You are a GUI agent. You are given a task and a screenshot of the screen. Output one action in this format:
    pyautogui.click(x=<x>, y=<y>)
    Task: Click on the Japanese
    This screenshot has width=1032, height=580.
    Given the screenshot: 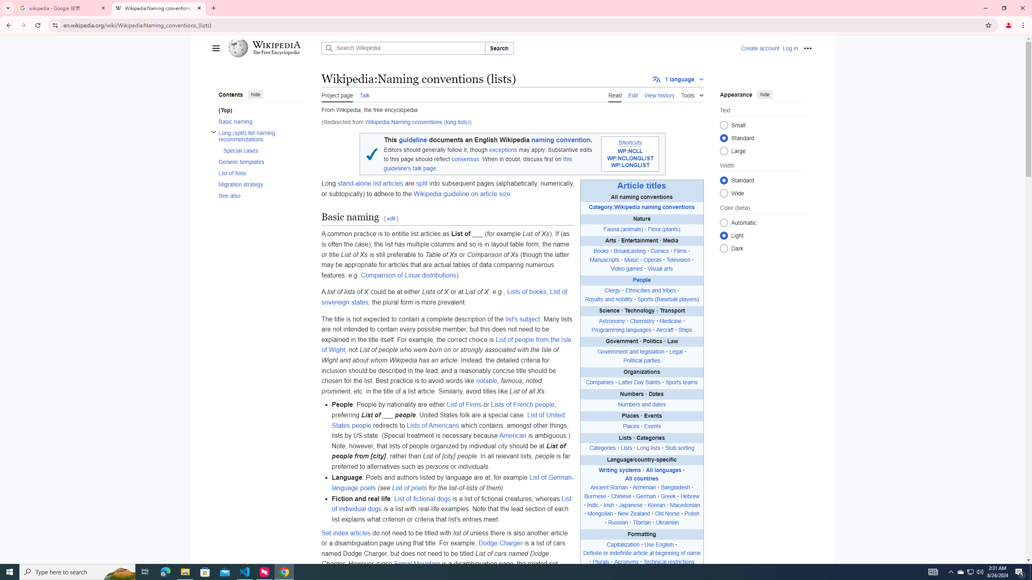 What is the action you would take?
    pyautogui.click(x=631, y=505)
    